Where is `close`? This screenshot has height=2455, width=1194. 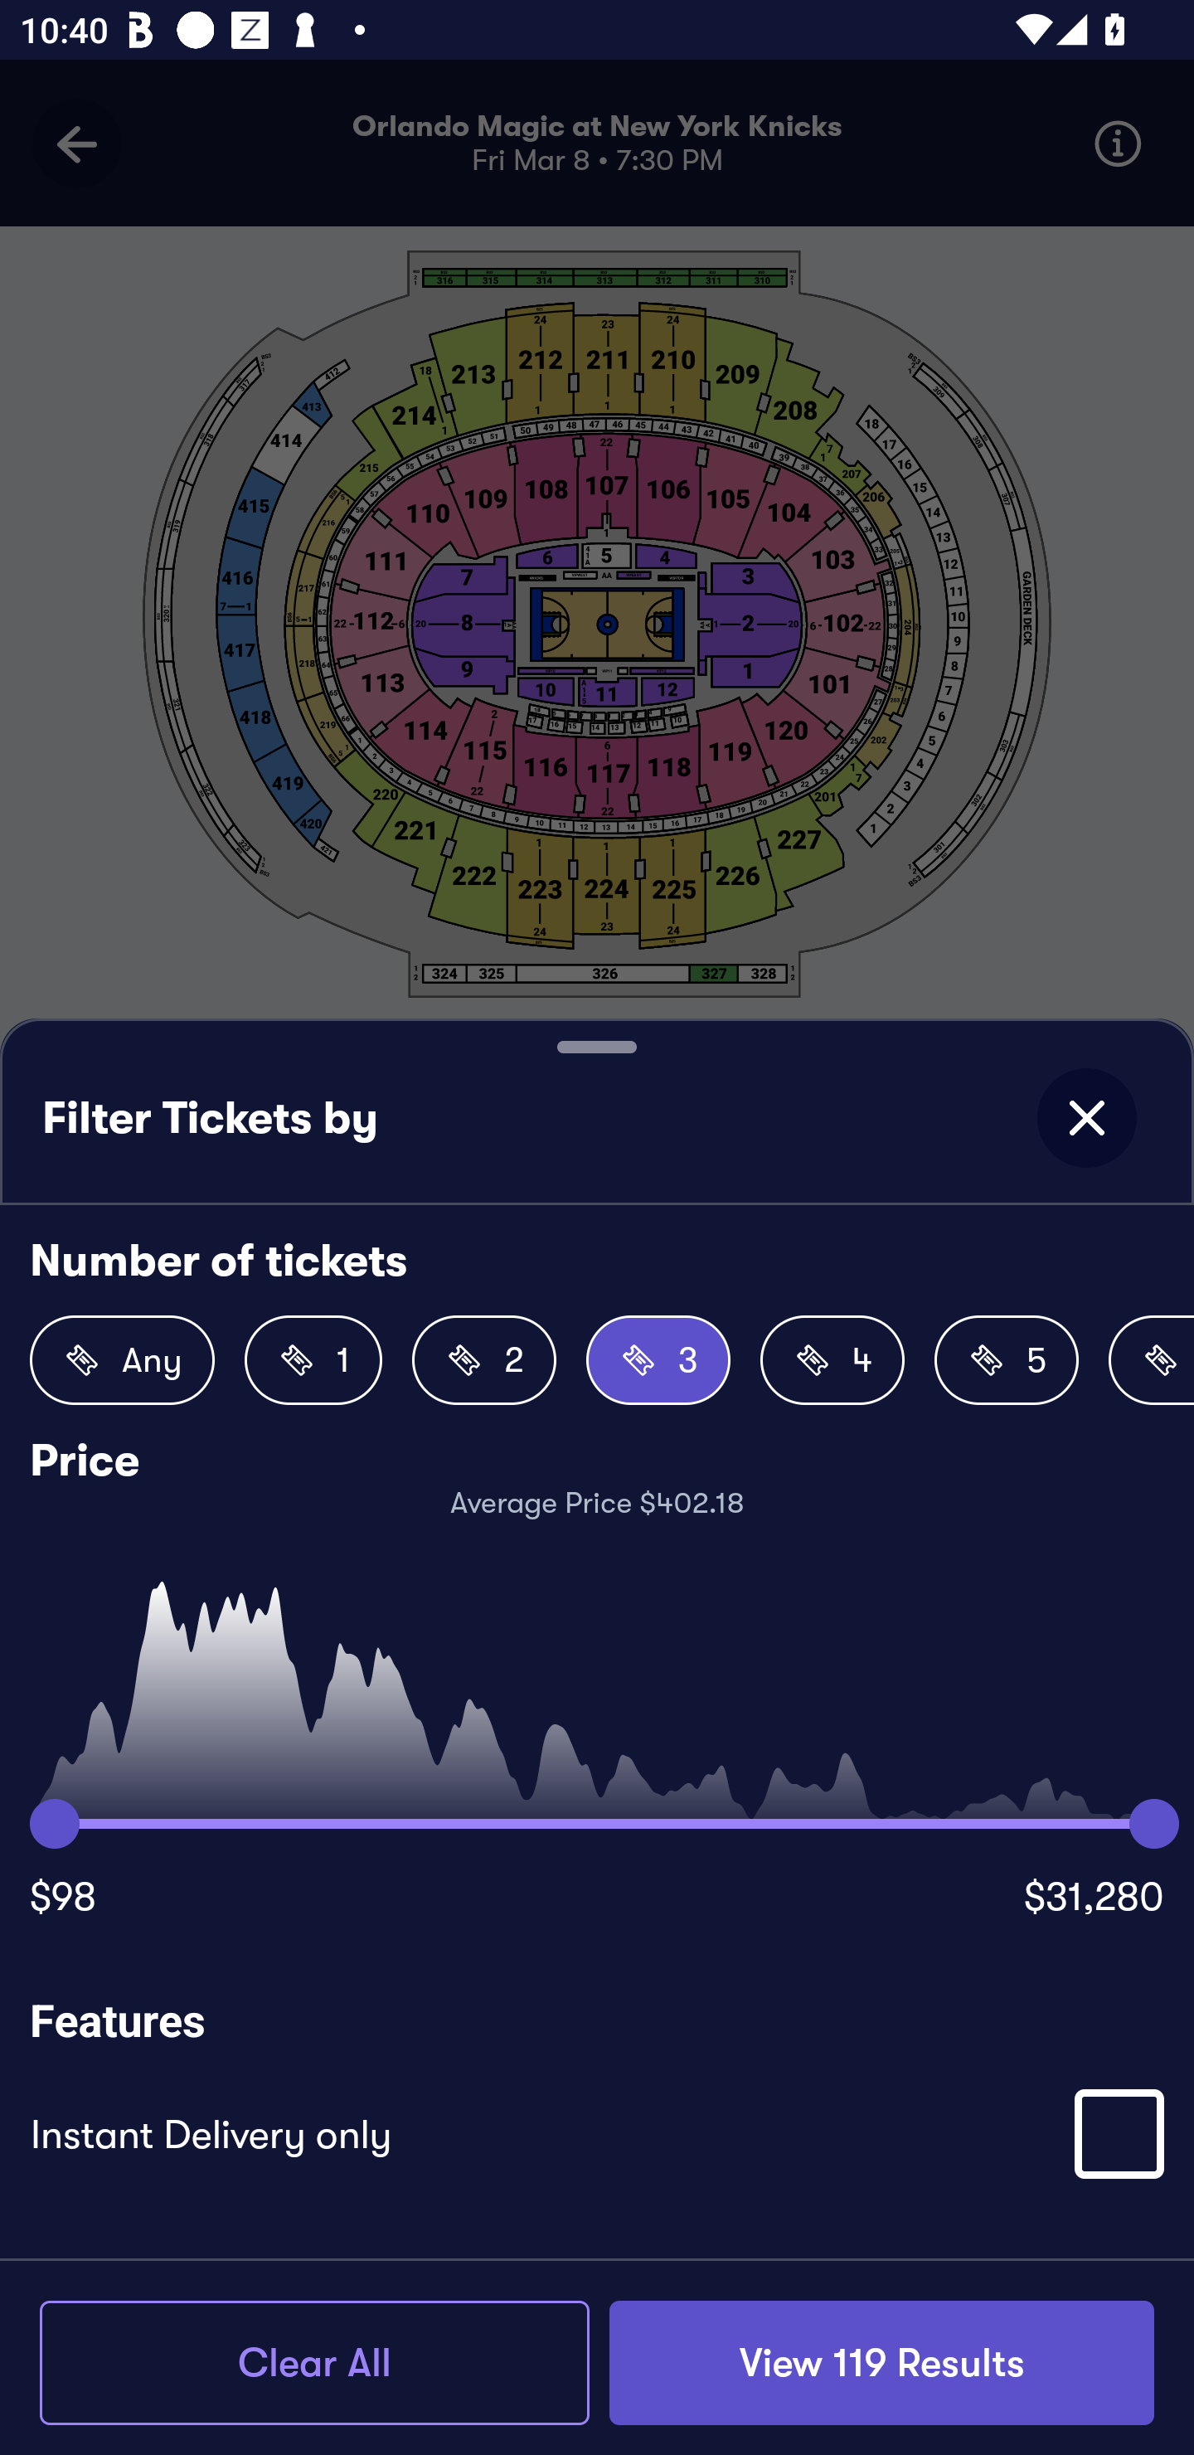 close is located at coordinates (1086, 1118).